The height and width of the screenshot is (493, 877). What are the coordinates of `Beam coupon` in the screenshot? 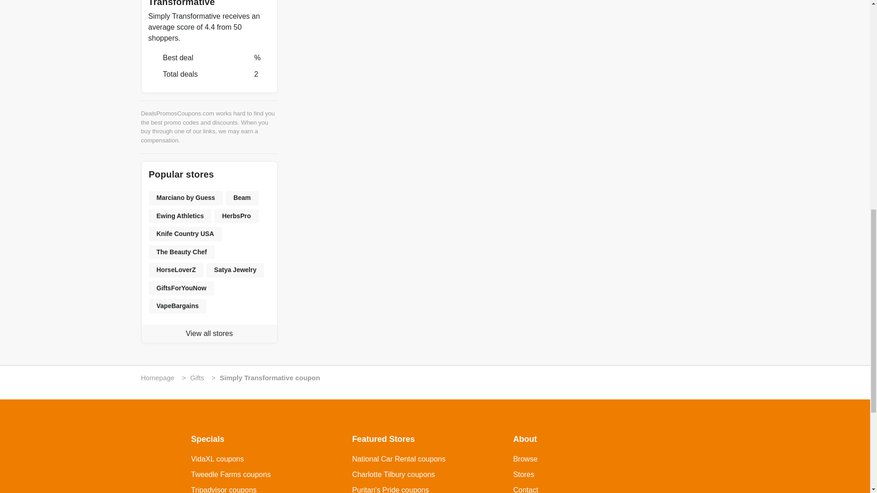 It's located at (242, 198).